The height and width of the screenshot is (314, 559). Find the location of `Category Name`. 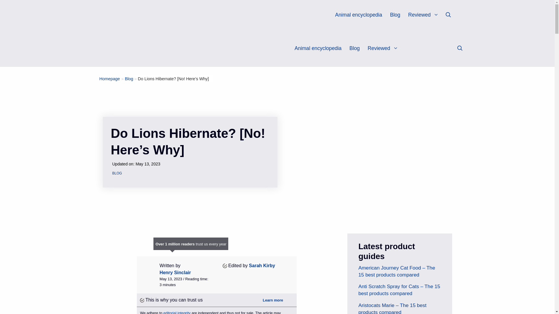

Category Name is located at coordinates (129, 78).